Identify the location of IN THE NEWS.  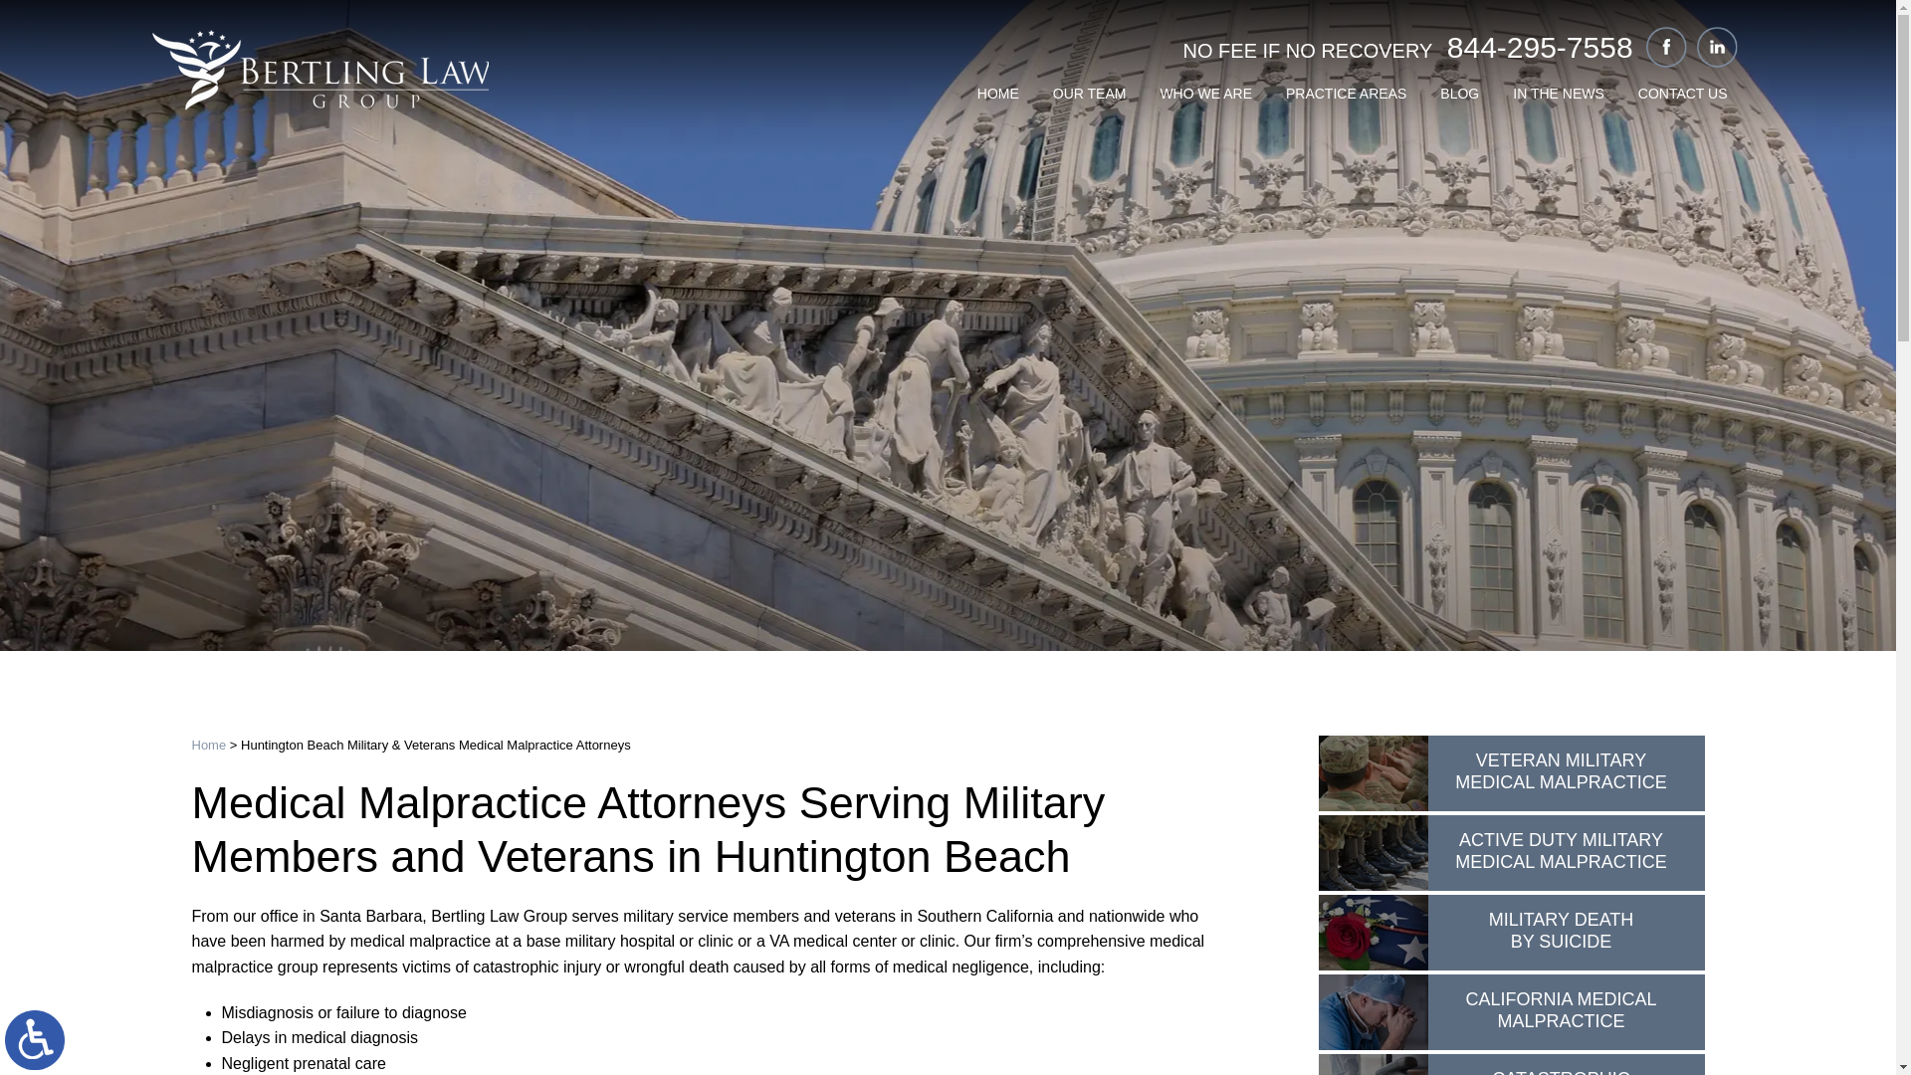
(1559, 94).